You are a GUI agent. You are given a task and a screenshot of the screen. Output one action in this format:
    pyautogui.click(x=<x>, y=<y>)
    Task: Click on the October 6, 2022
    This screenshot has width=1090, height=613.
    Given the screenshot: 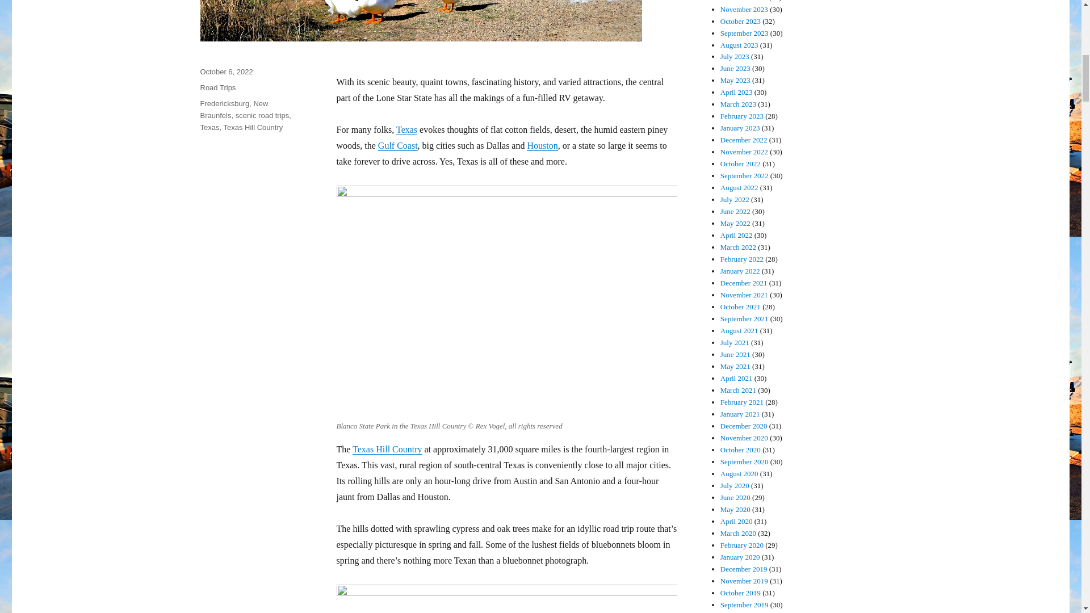 What is the action you would take?
    pyautogui.click(x=226, y=72)
    